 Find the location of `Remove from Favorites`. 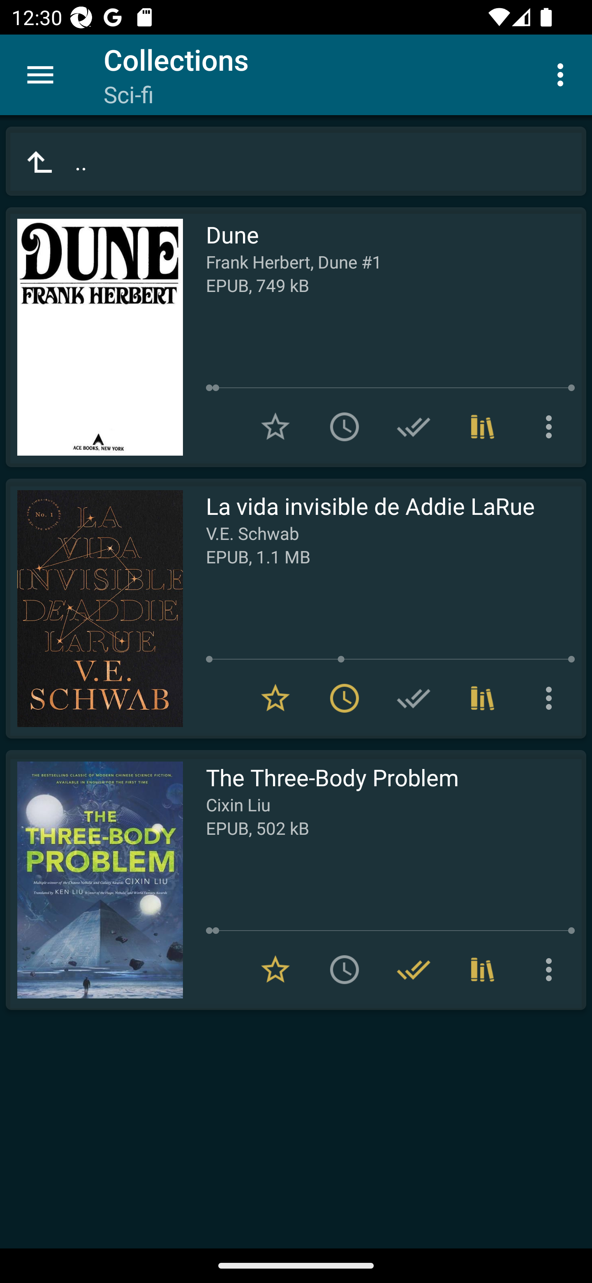

Remove from Favorites is located at coordinates (275, 698).